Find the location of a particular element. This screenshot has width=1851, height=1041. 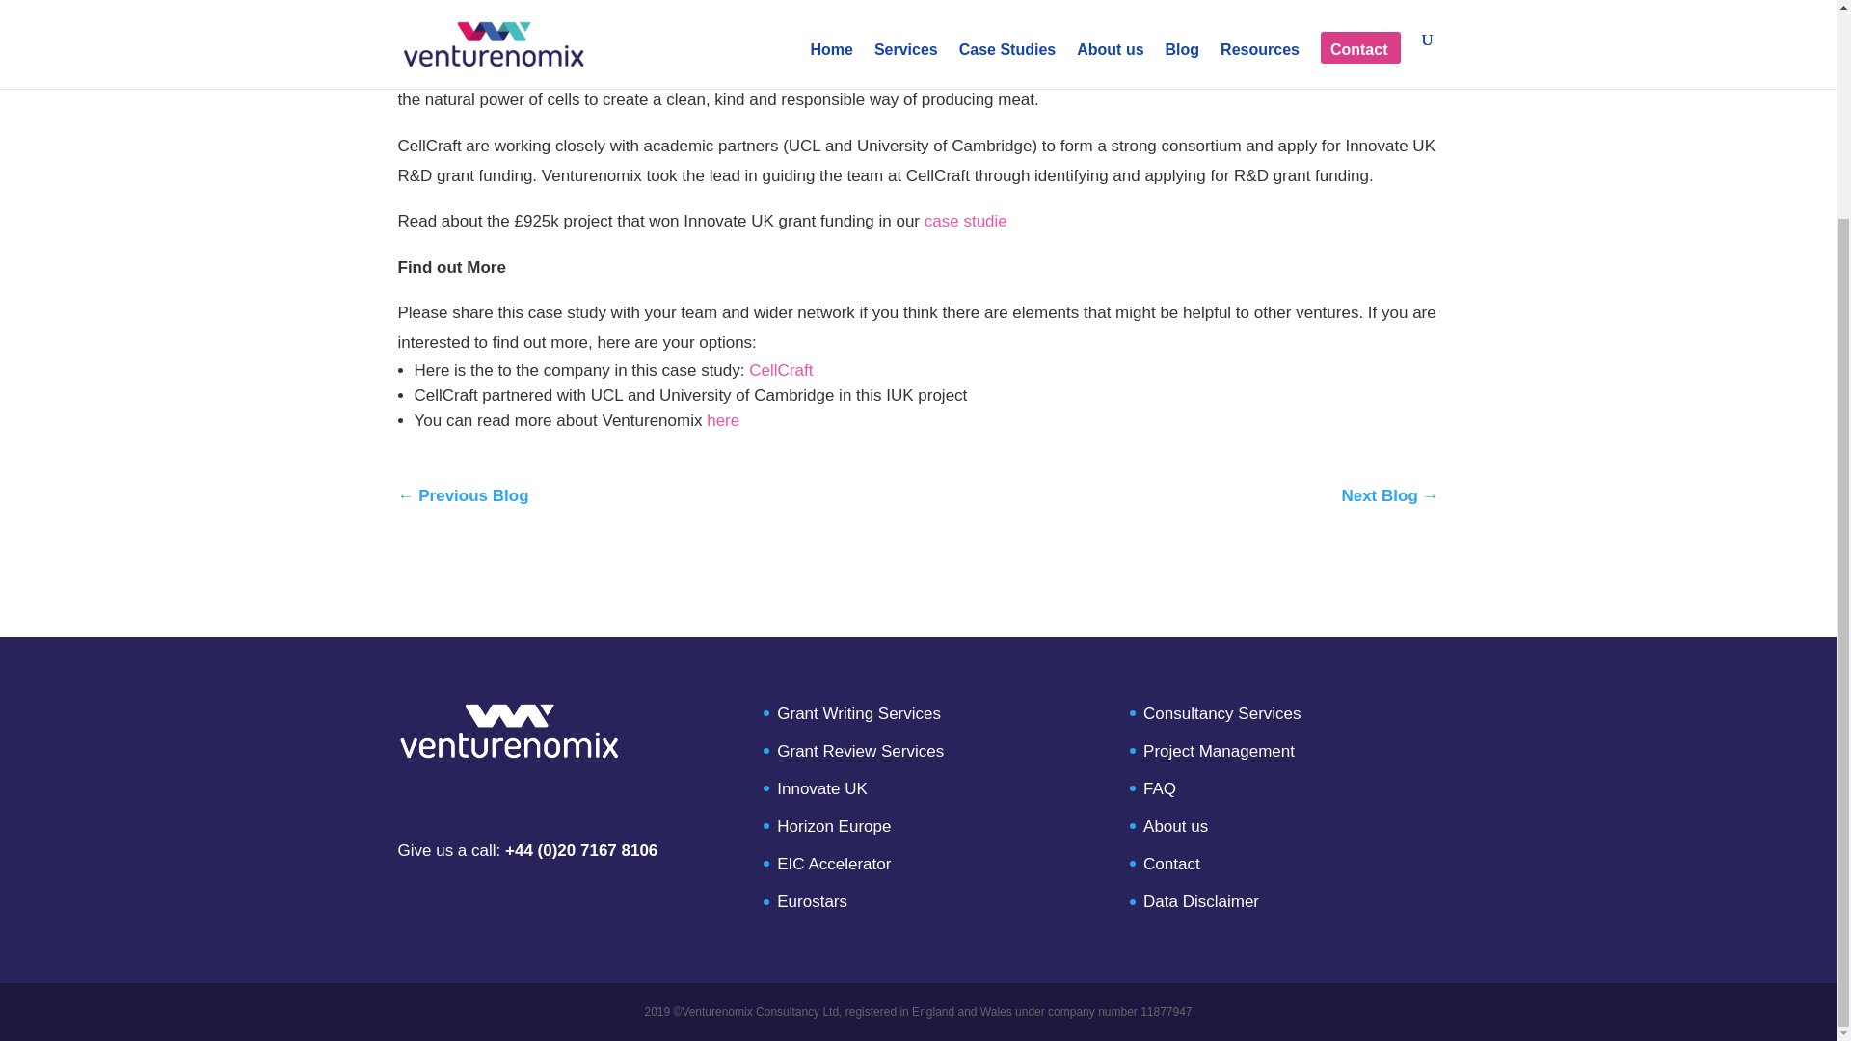

About us is located at coordinates (1176, 826).